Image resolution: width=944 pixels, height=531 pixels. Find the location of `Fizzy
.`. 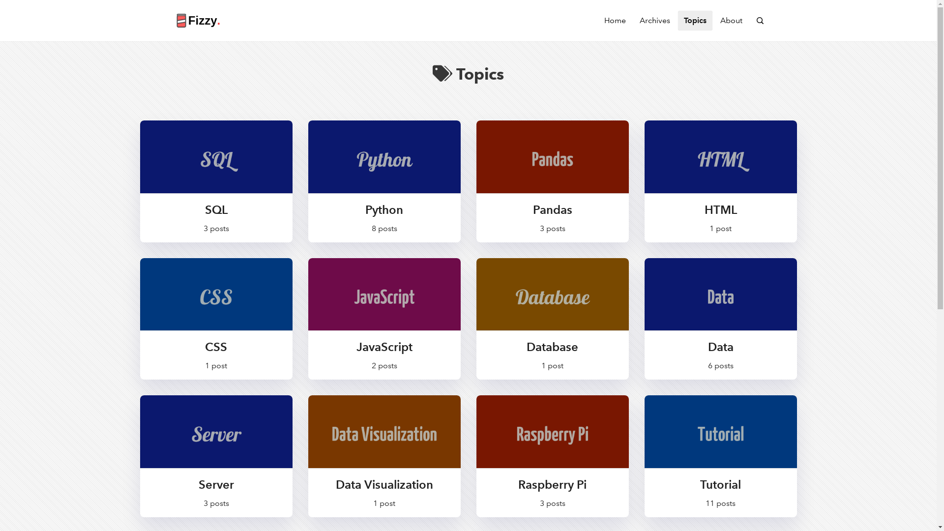

Fizzy
. is located at coordinates (197, 21).